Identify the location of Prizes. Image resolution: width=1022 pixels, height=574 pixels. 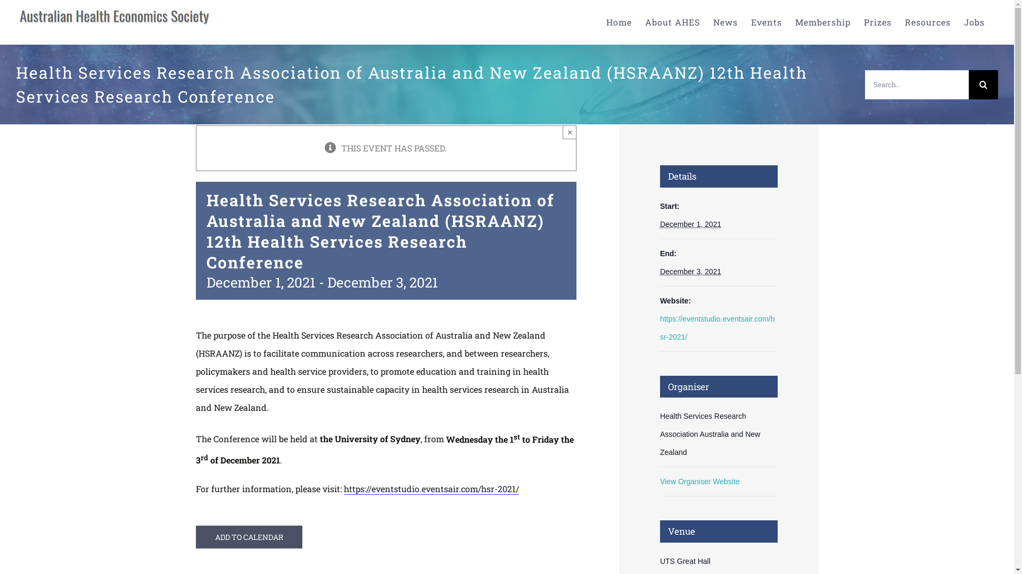
(878, 22).